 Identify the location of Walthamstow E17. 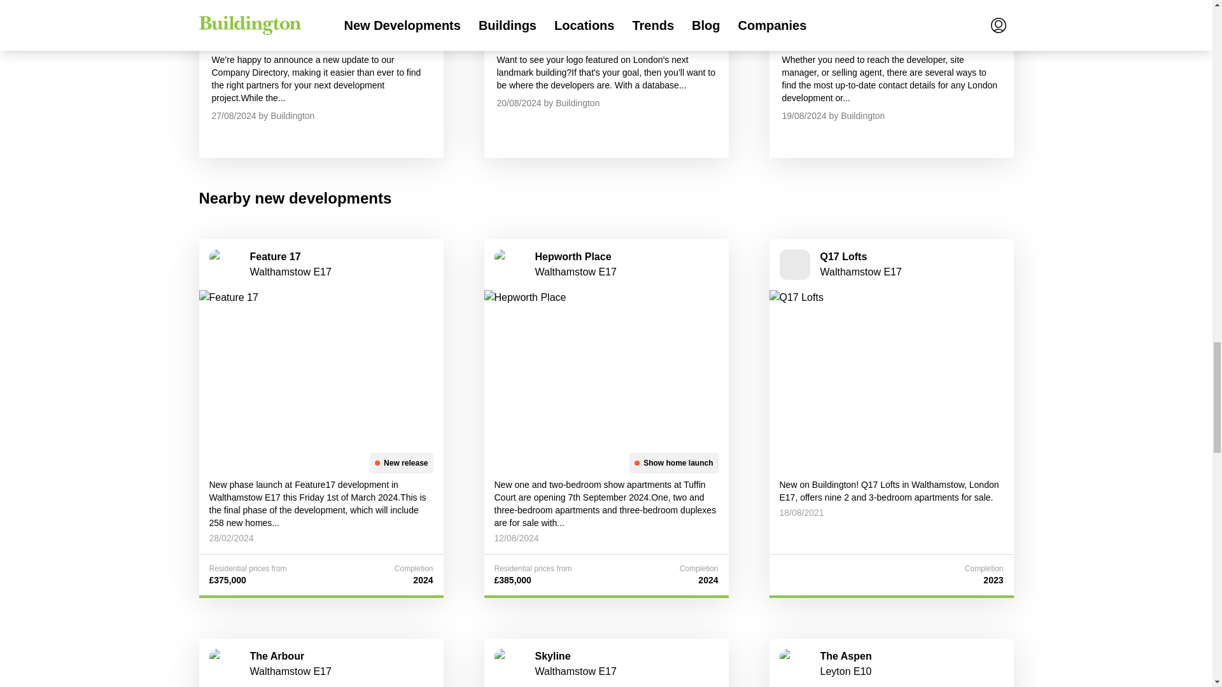
(575, 272).